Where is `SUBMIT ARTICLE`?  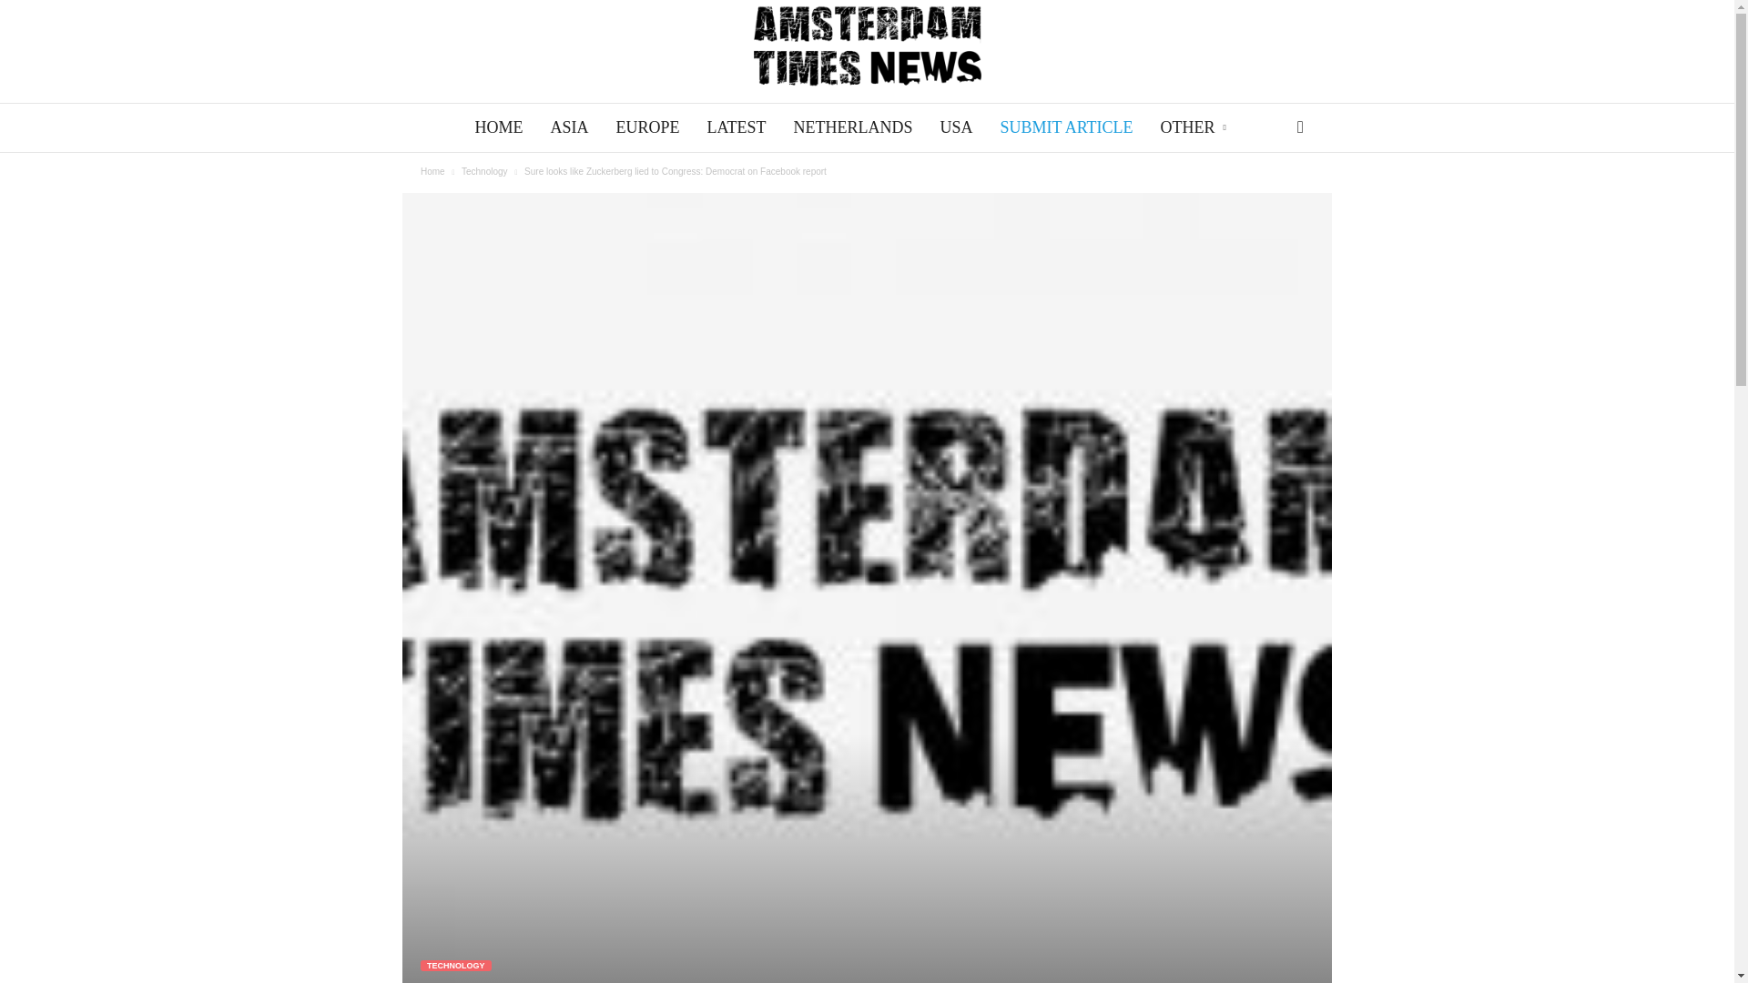
SUBMIT ARTICLE is located at coordinates (1065, 127).